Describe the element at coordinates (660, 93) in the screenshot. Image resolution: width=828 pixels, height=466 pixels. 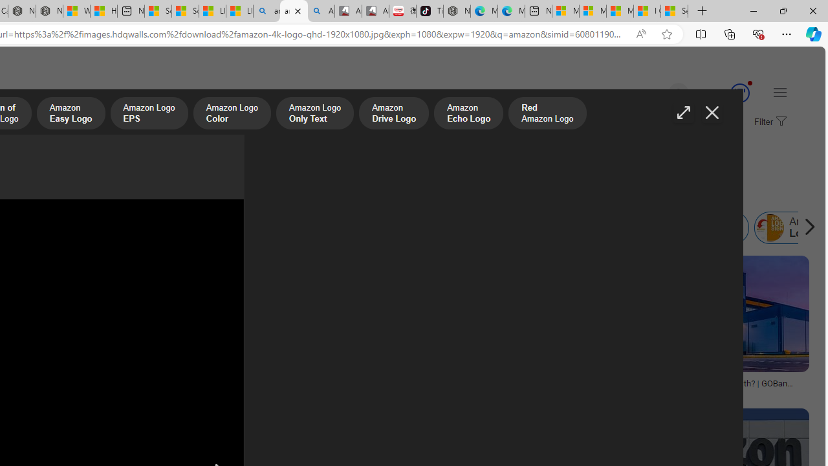
I see `Eugene` at that location.